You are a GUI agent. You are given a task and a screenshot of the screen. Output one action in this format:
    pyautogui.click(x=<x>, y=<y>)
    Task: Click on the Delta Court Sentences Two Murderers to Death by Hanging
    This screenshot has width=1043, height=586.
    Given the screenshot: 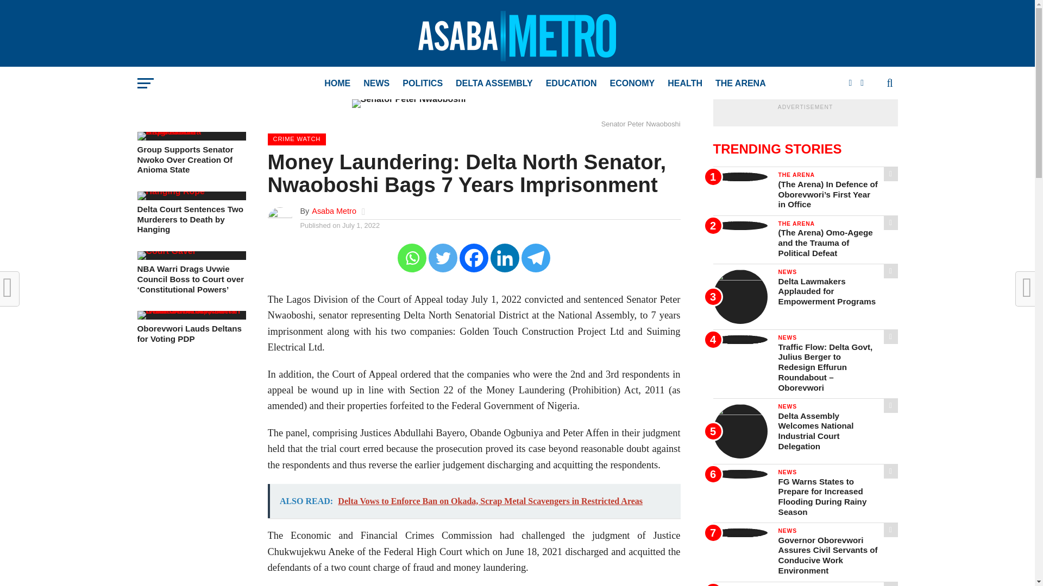 What is the action you would take?
    pyautogui.click(x=171, y=191)
    